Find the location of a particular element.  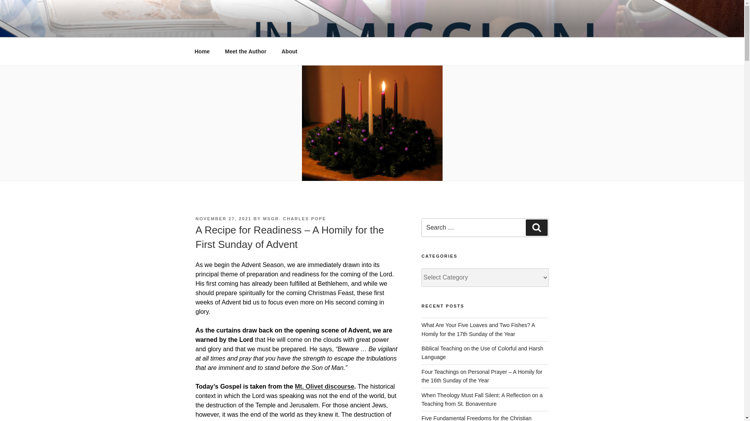

Biblical Teaching on the Use of Colorful and Harsh Language is located at coordinates (482, 352).